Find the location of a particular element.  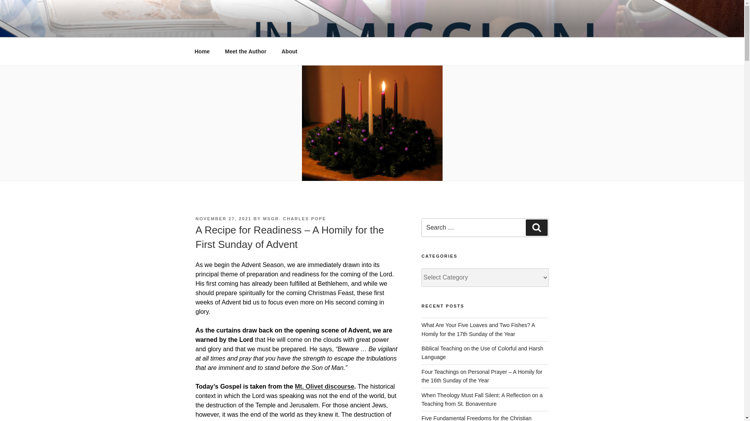

Biblical Teaching on the Use of Colorful and Harsh Language is located at coordinates (482, 352).